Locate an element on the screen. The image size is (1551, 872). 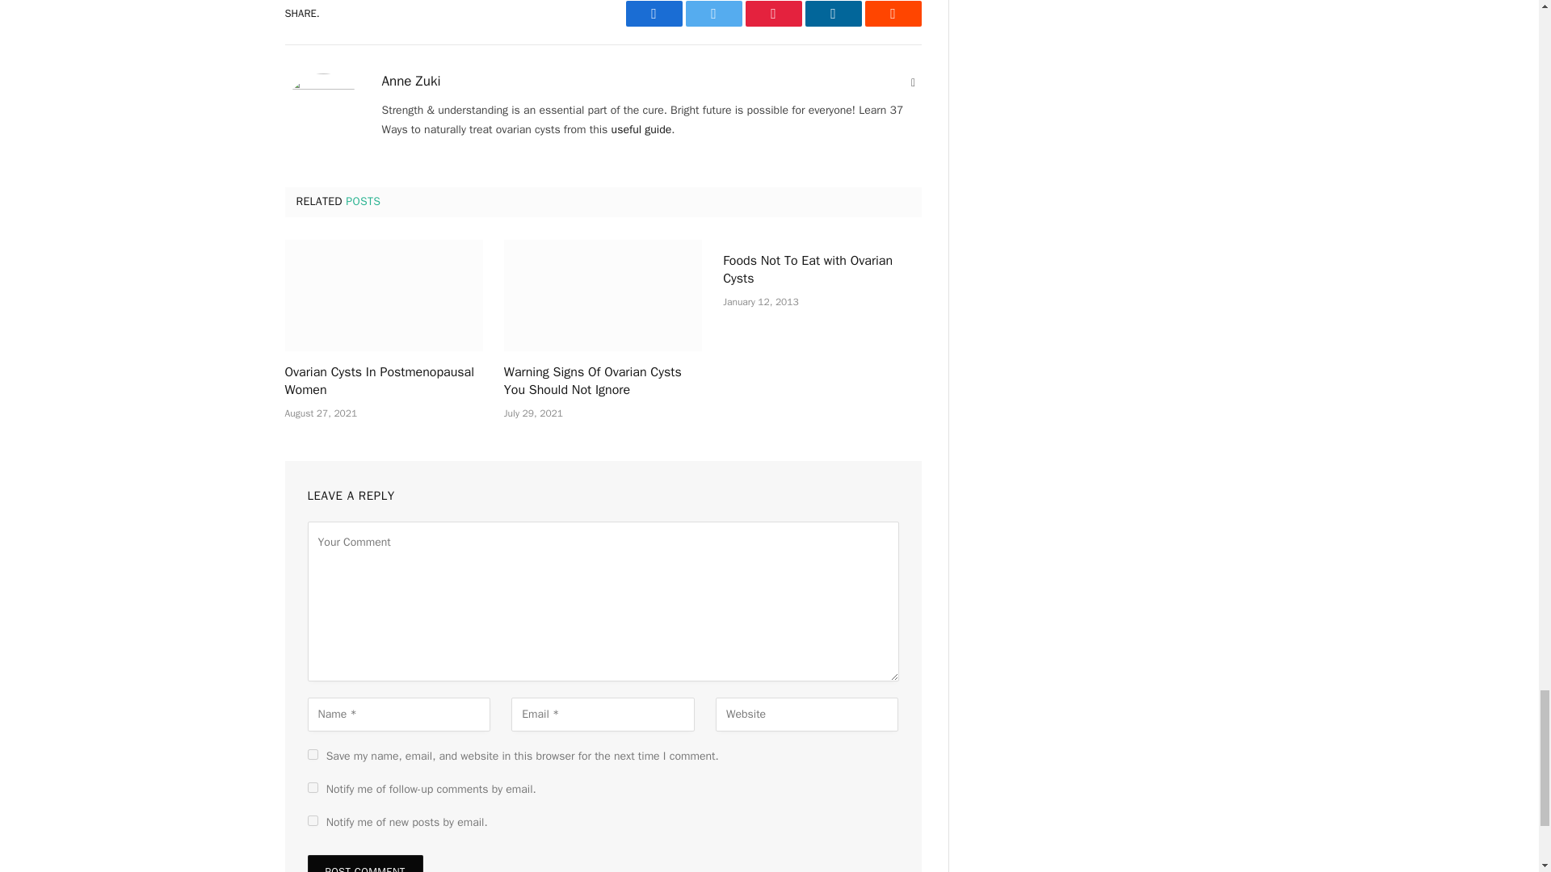
LinkedIn is located at coordinates (832, 14).